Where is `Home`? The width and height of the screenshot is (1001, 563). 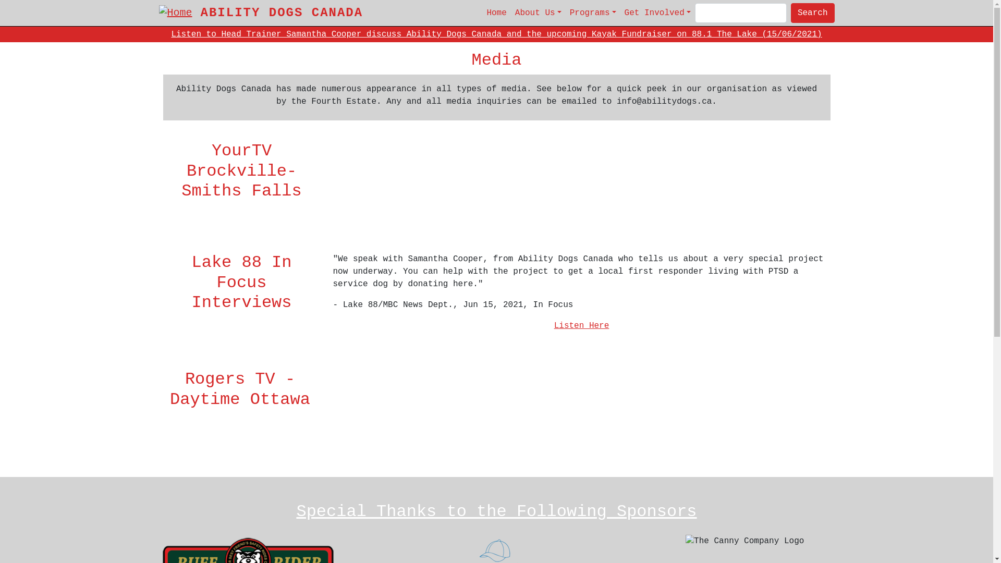 Home is located at coordinates (496, 13).